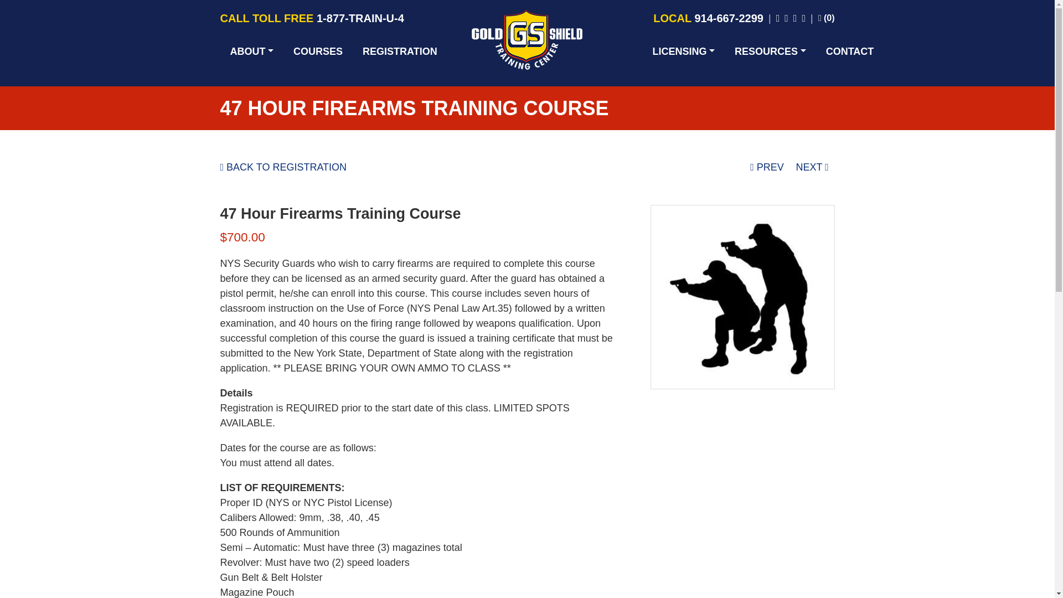 This screenshot has height=598, width=1063. I want to click on REGISTRATION, so click(400, 51).